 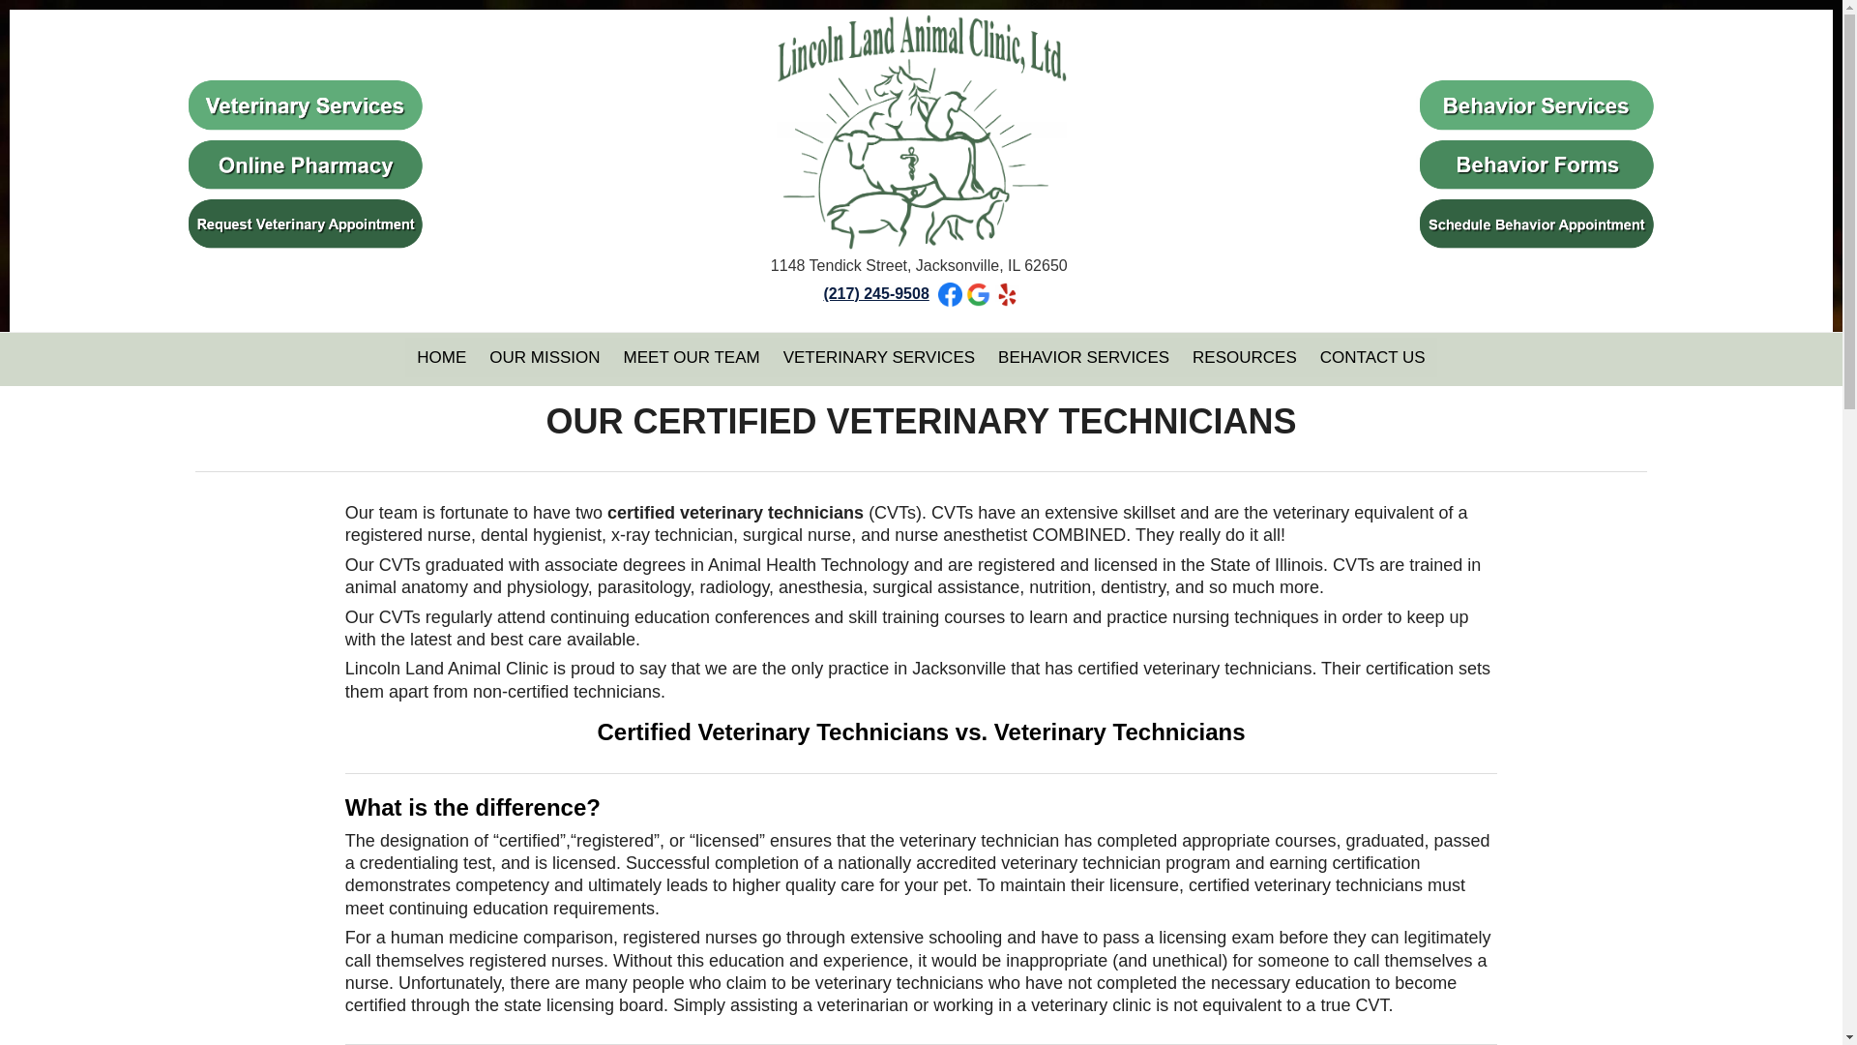 What do you see at coordinates (1536, 164) in the screenshot?
I see `Behavior Forms button` at bounding box center [1536, 164].